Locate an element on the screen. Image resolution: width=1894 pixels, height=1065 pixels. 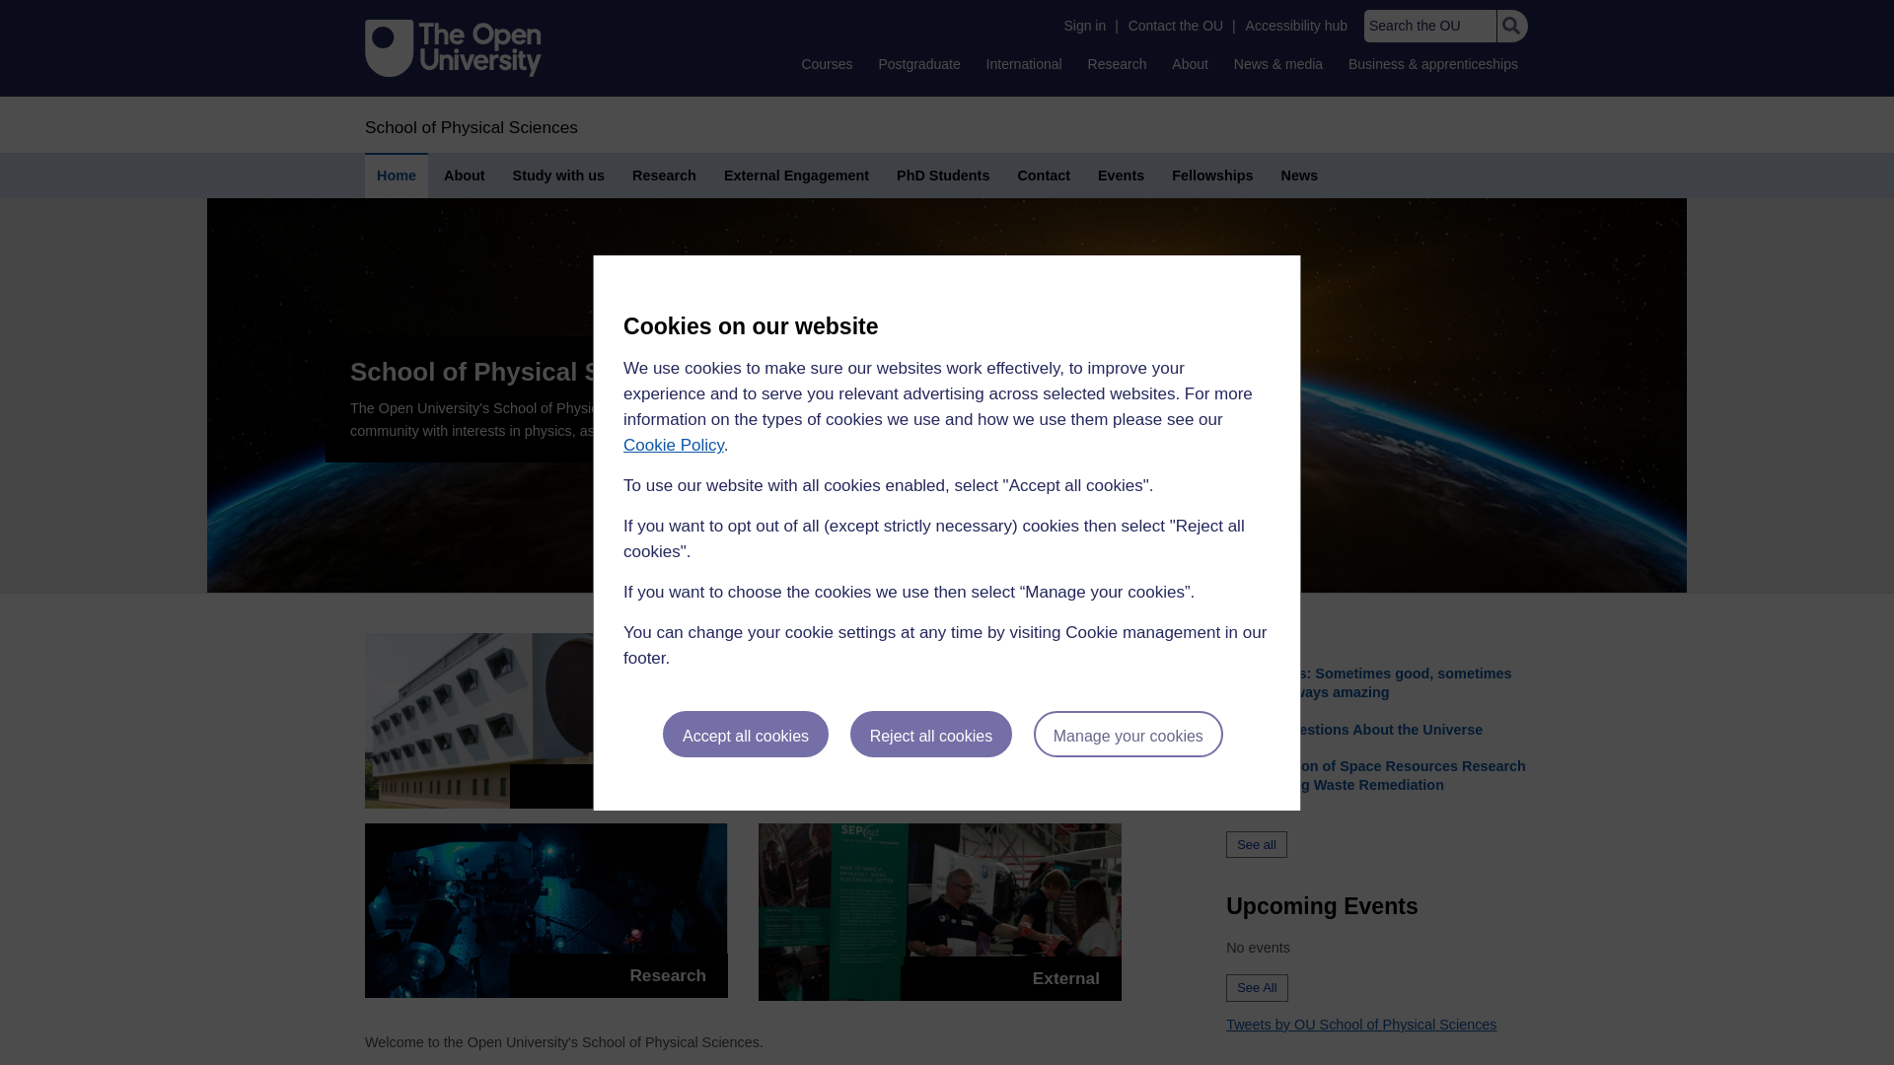
Contact the OU is located at coordinates (1176, 26).